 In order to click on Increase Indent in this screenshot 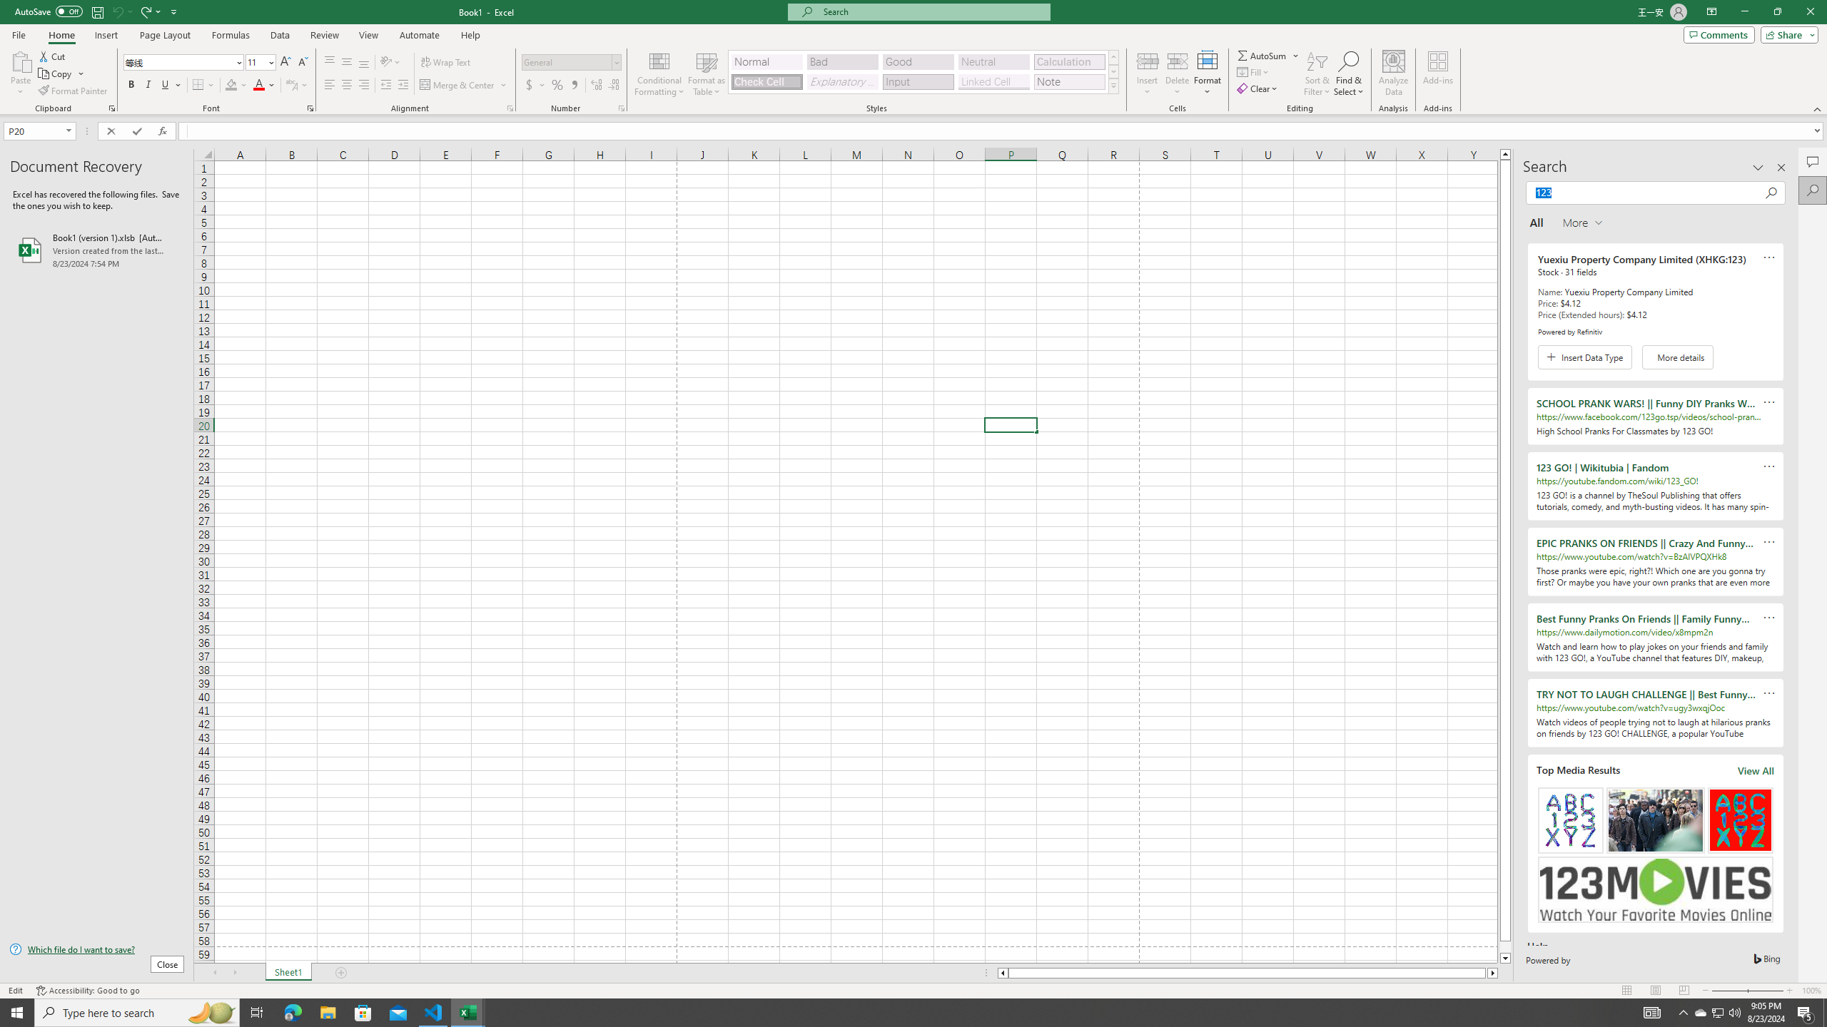, I will do `click(403, 86)`.